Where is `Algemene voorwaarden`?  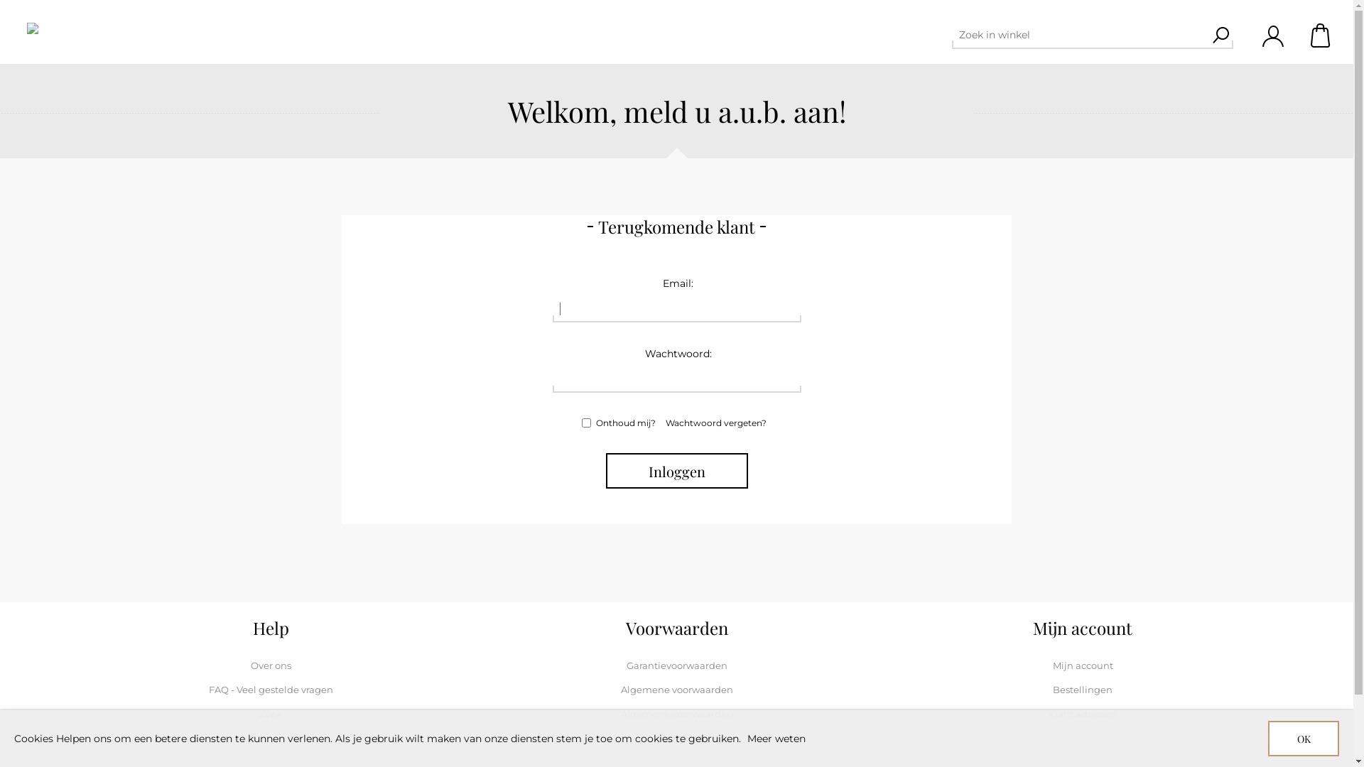
Algemene voorwaarden is located at coordinates (677, 690).